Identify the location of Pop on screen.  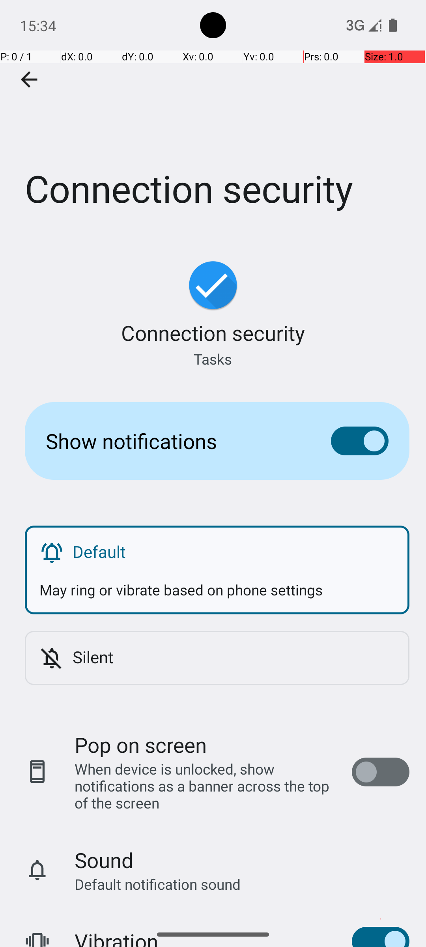
(141, 745).